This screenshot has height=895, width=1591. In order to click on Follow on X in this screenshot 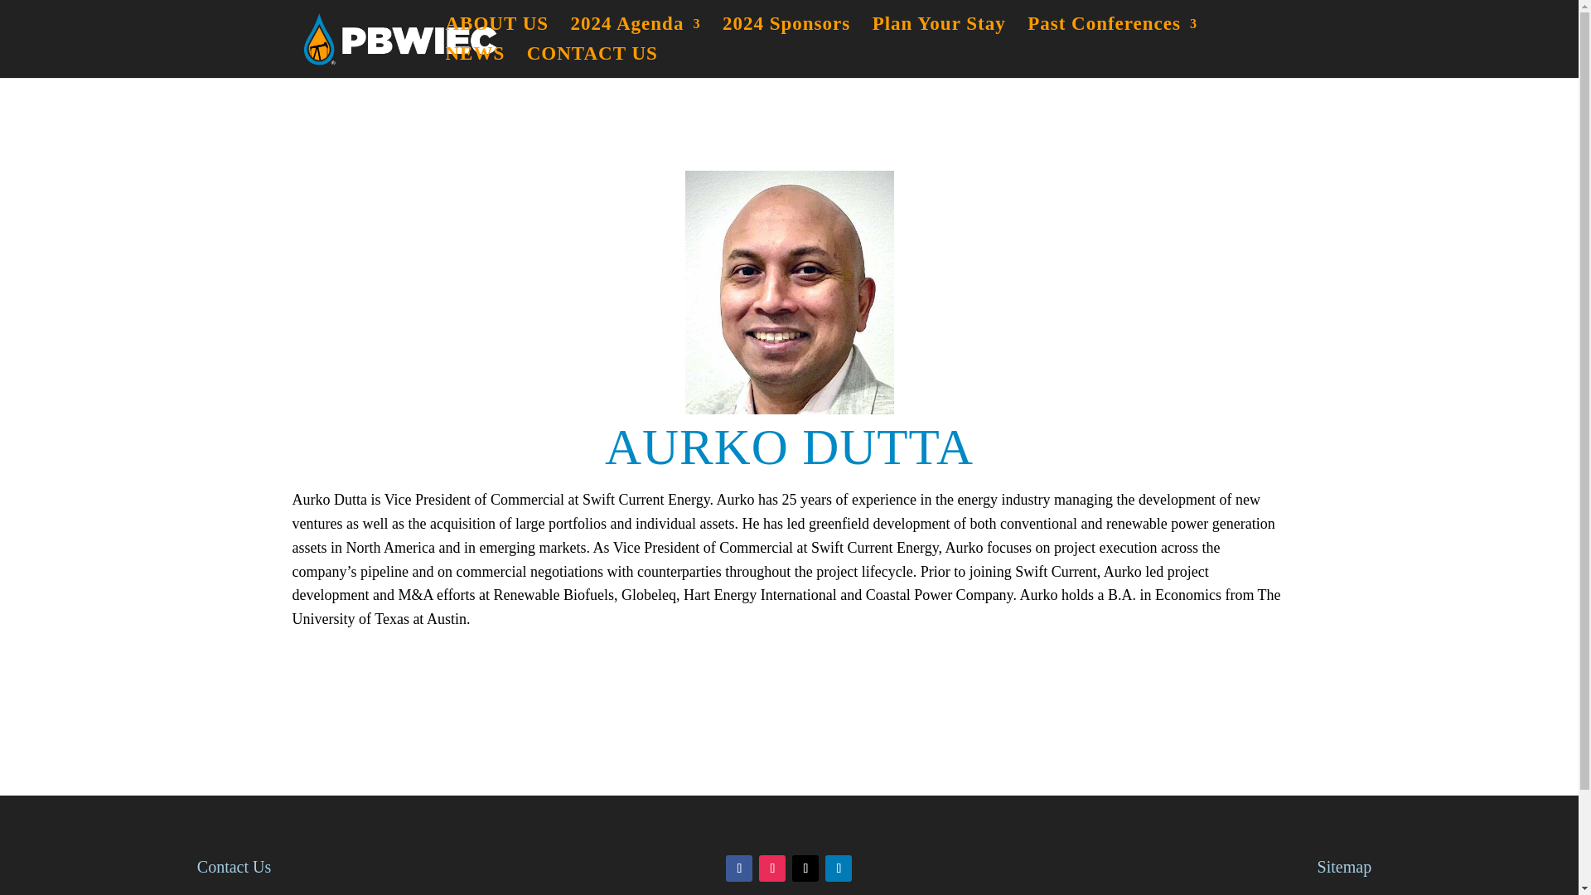, I will do `click(805, 868)`.